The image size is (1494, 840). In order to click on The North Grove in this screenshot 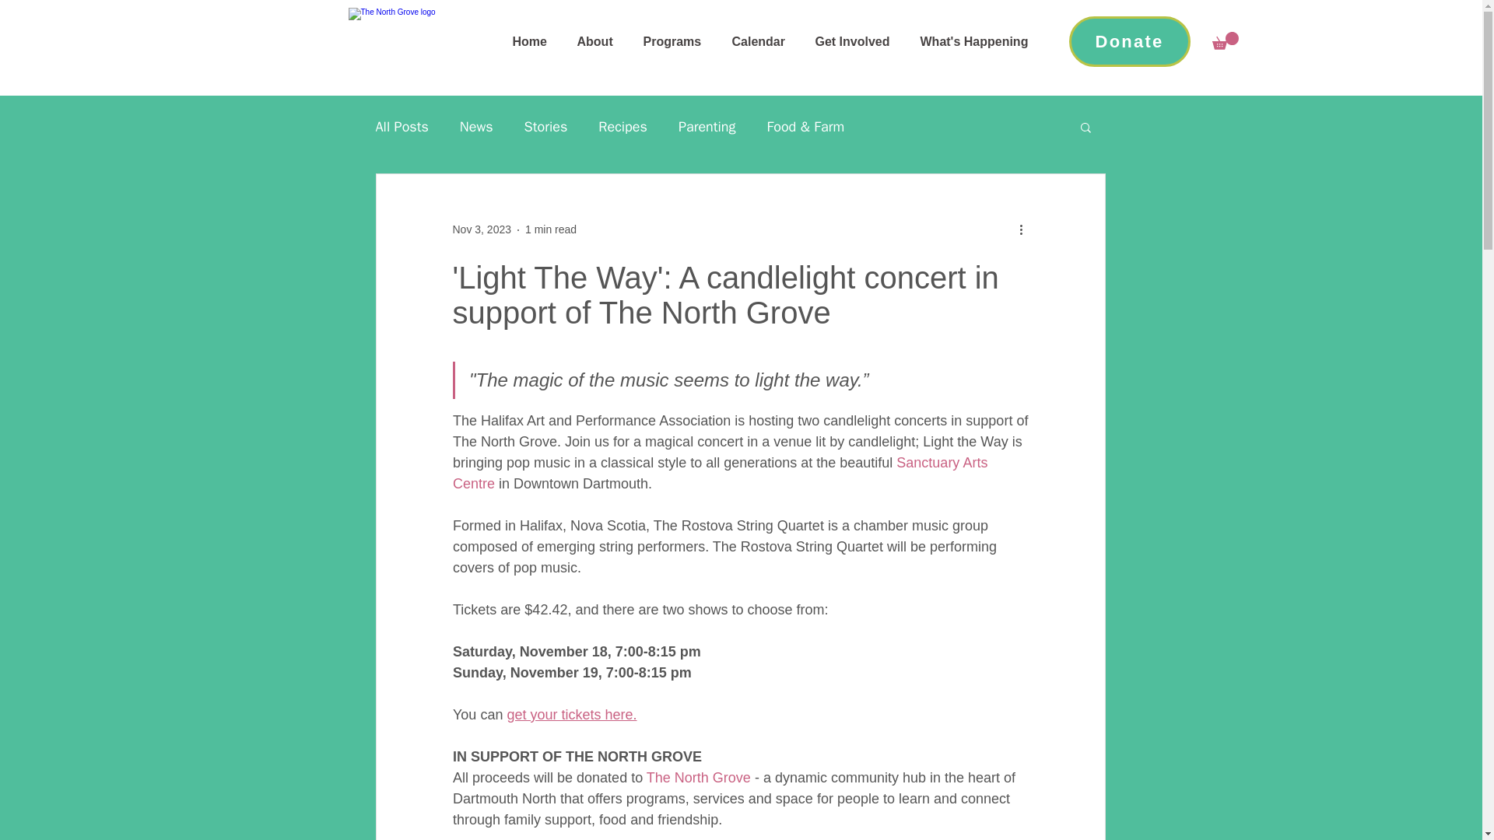, I will do `click(697, 778)`.